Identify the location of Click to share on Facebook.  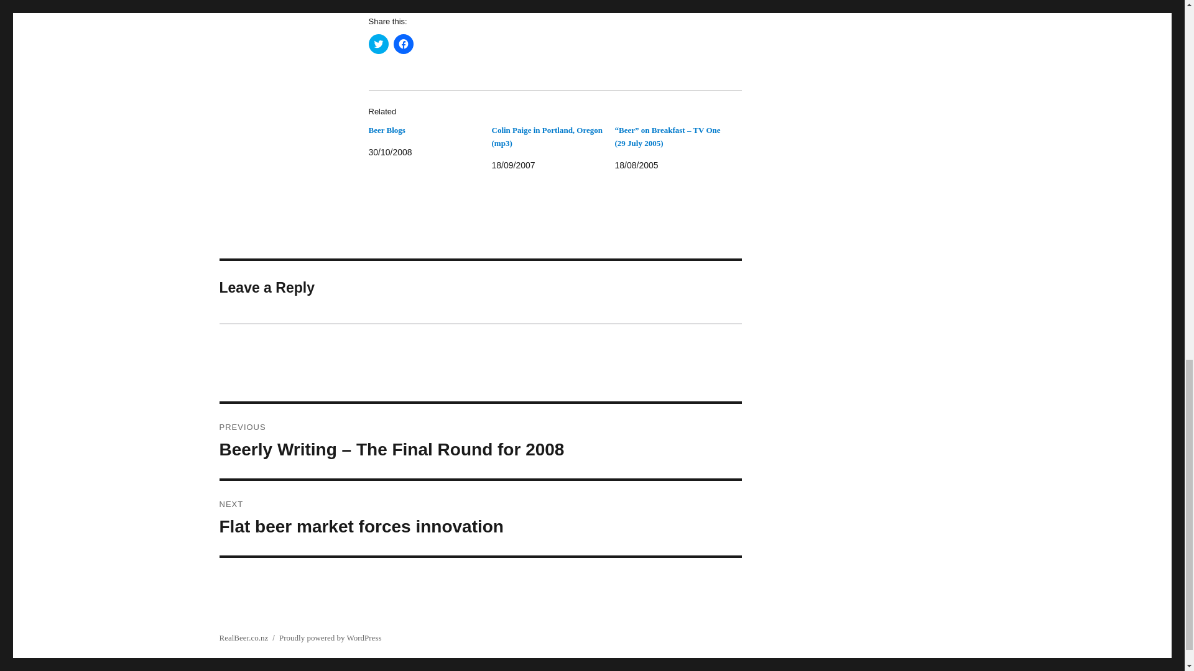
(386, 130).